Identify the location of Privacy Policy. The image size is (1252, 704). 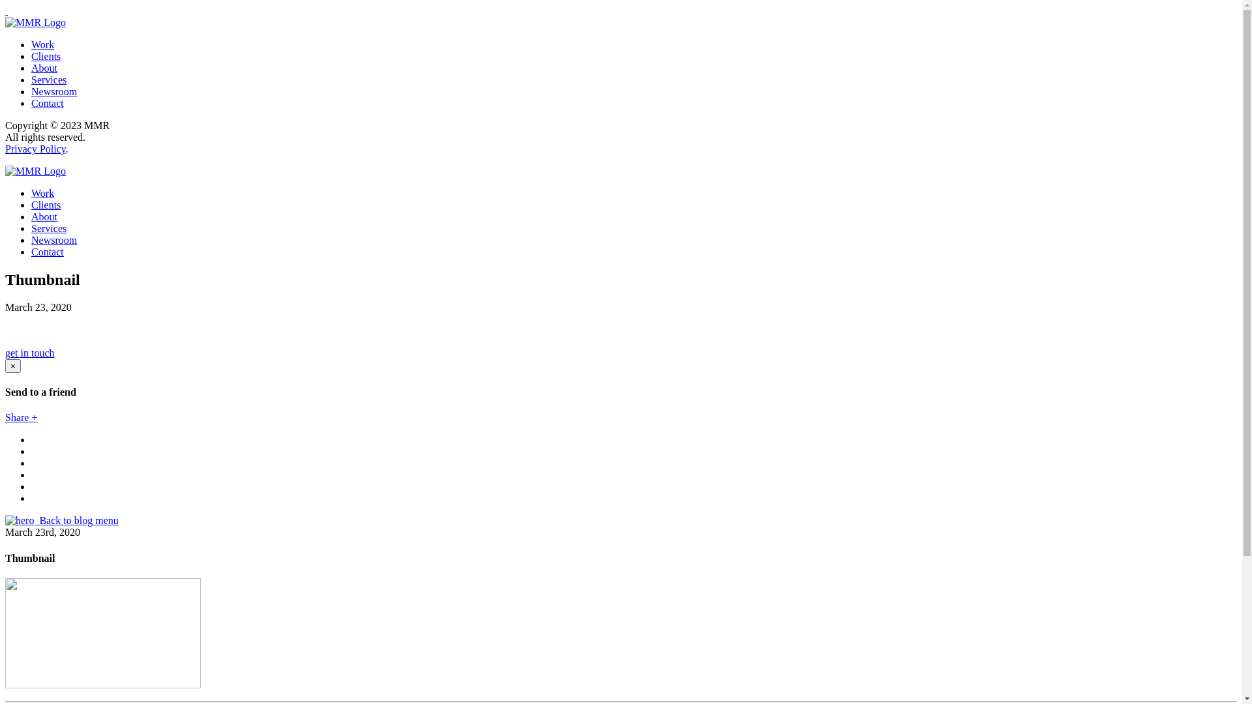
(35, 149).